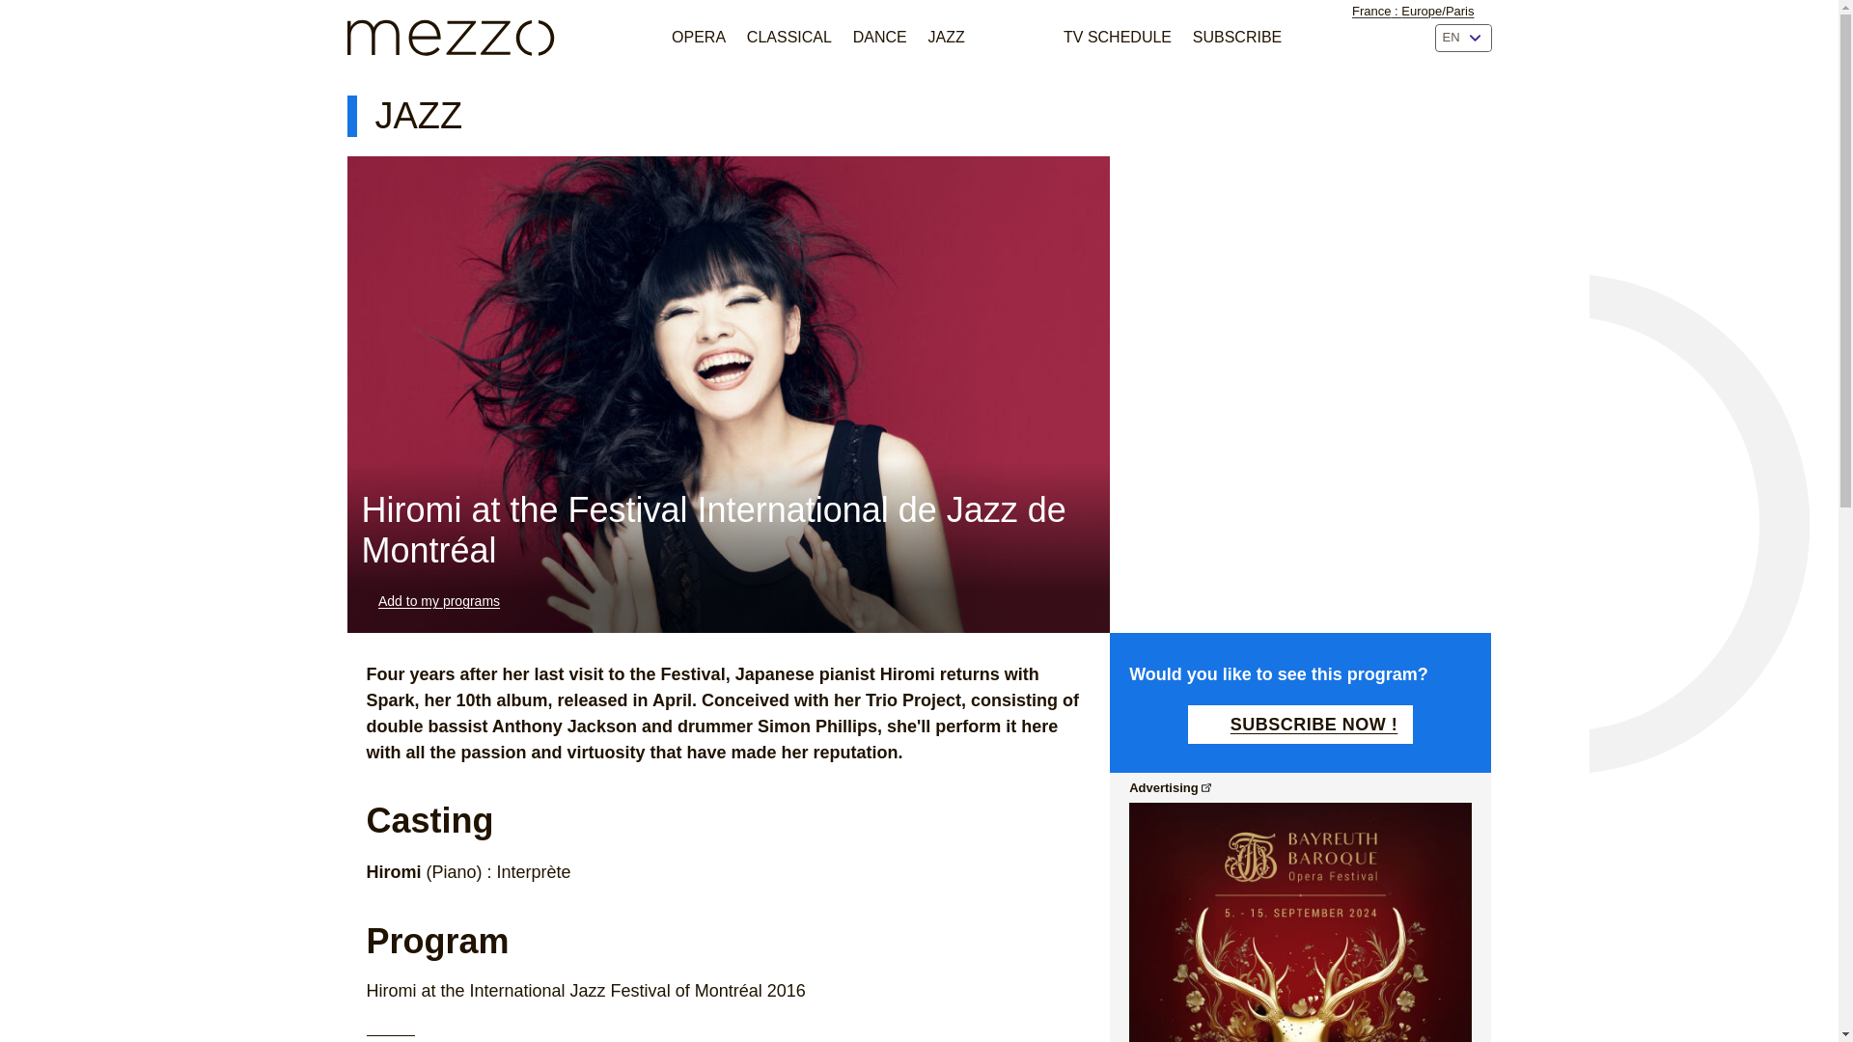  I want to click on Search, so click(1402, 38).